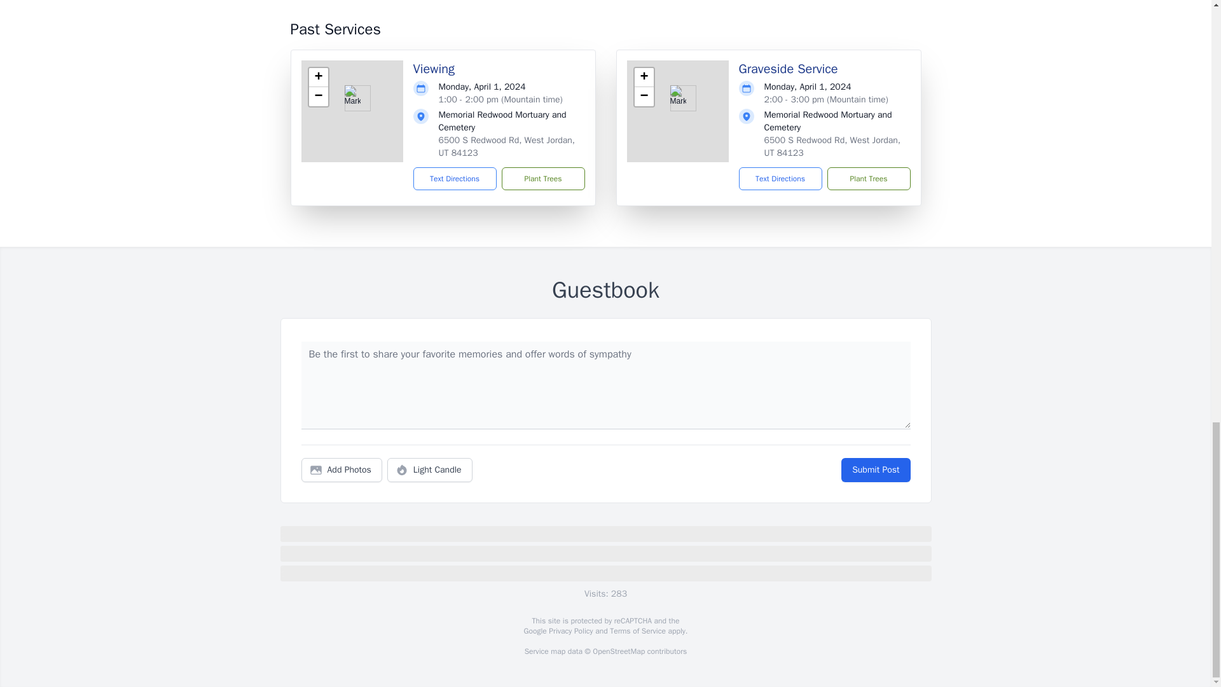 The image size is (1221, 687). Describe the element at coordinates (867, 179) in the screenshot. I see `Plant Trees` at that location.